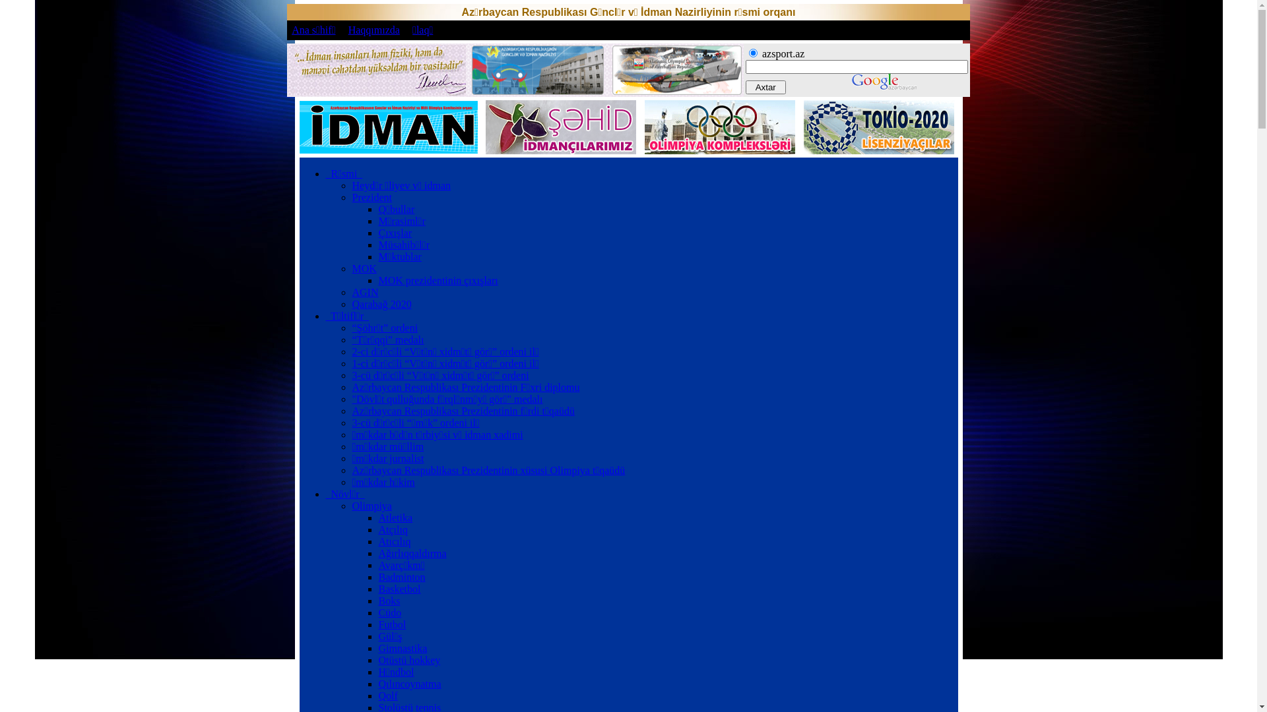  What do you see at coordinates (754, 53) in the screenshot?
I see `the site` at bounding box center [754, 53].